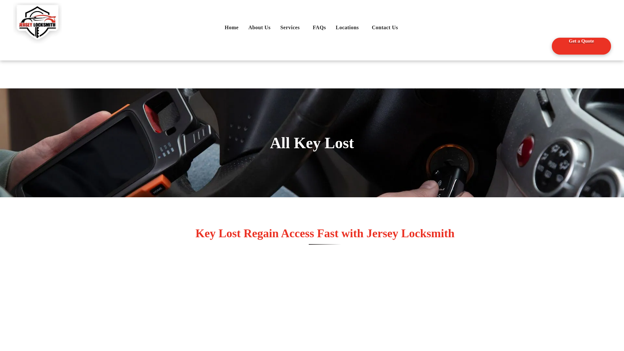  What do you see at coordinates (319, 28) in the screenshot?
I see `FAQs` at bounding box center [319, 28].